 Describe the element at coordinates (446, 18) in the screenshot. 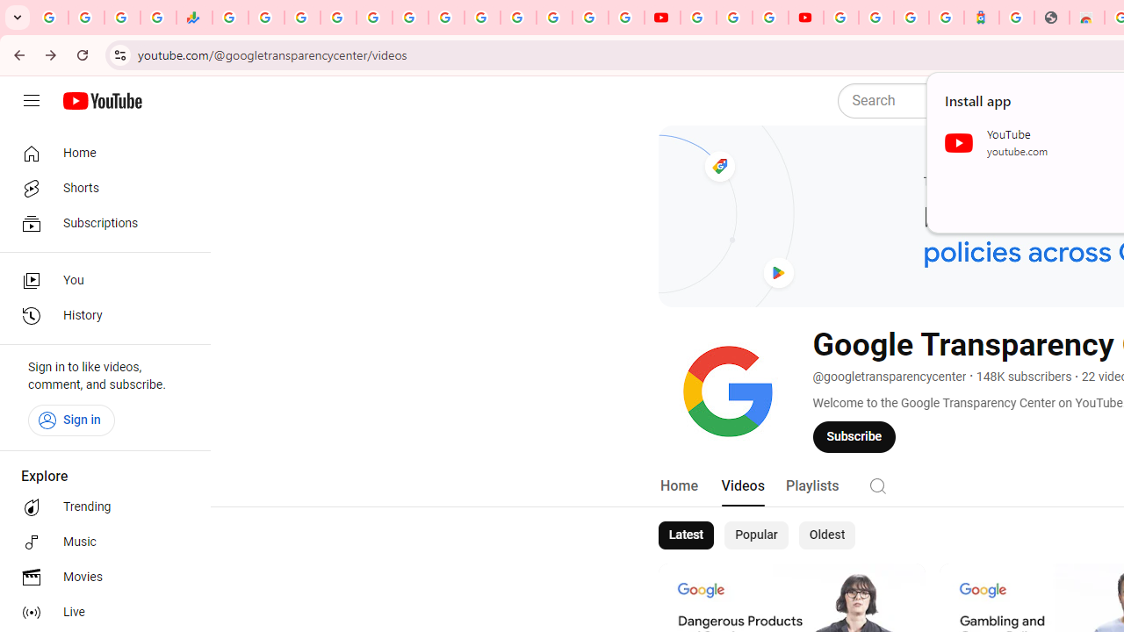

I see `Android TV Policies and Guidelines - Transparency Center` at that location.